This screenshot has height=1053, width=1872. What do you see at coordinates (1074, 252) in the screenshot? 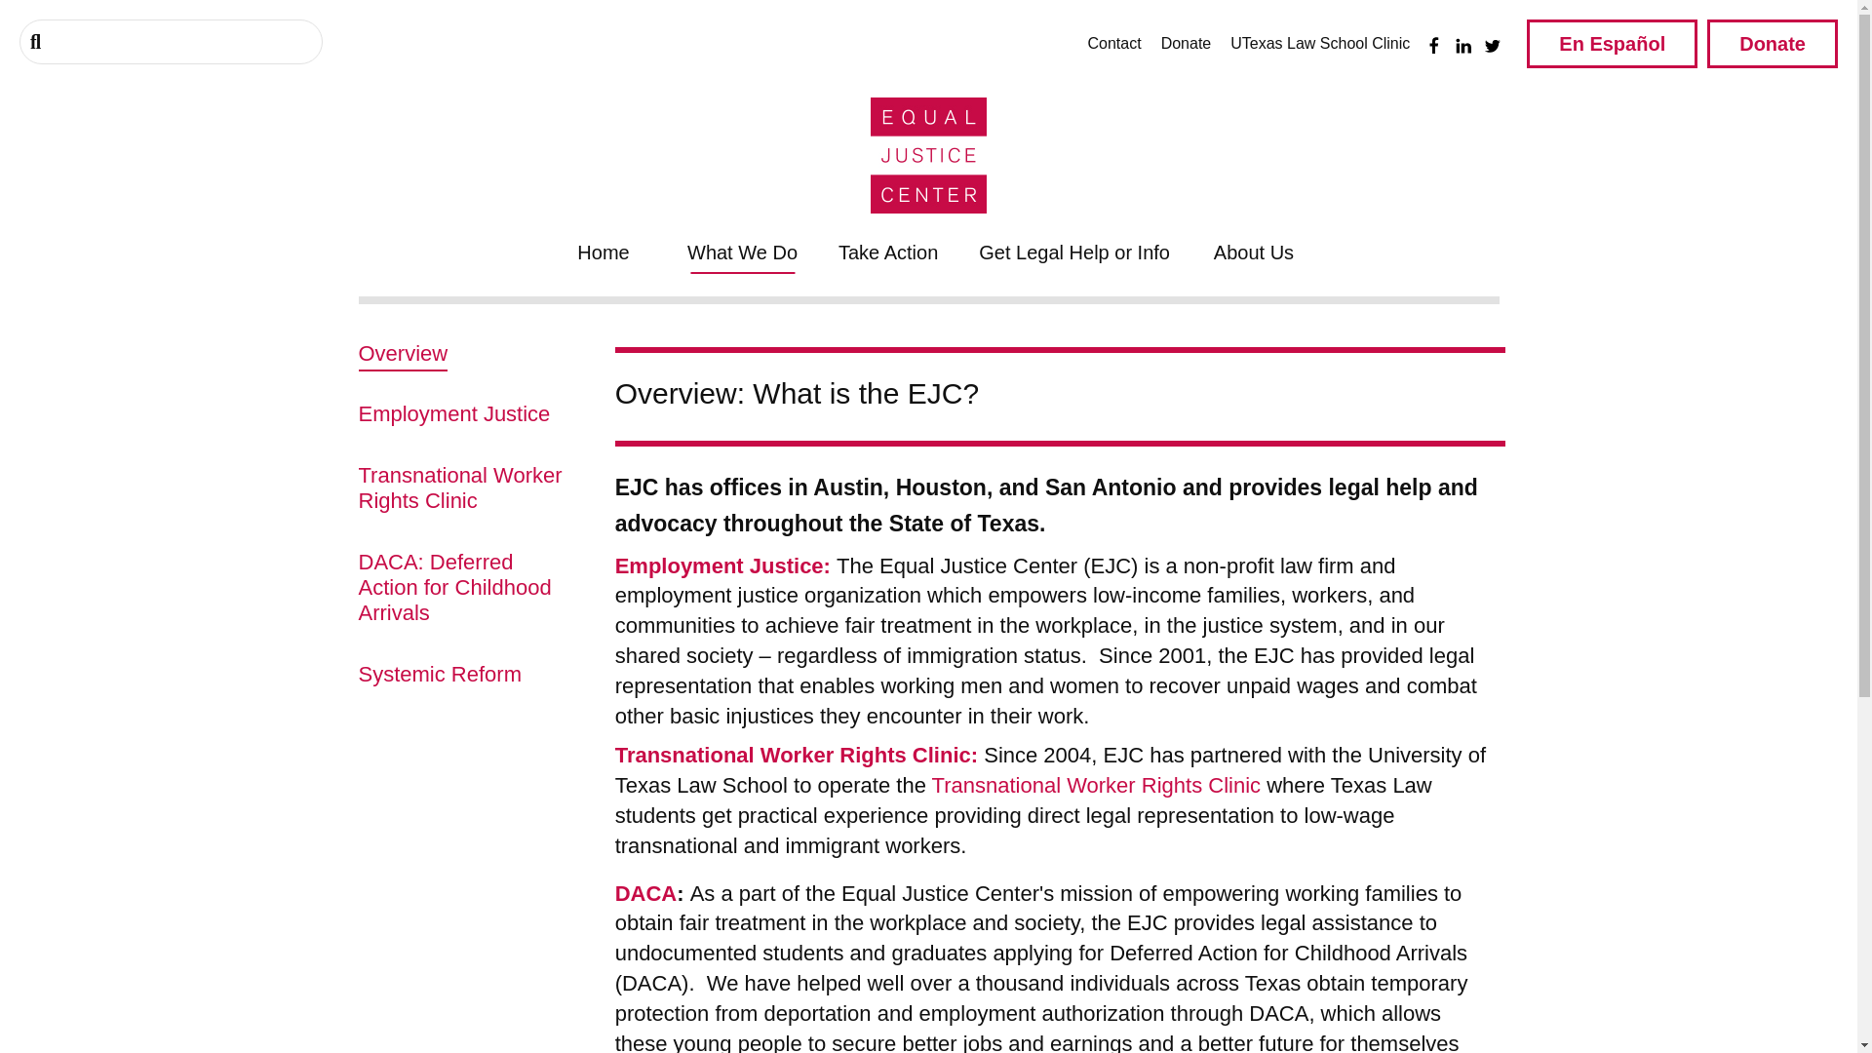
I see `Get Legal Help or Info` at bounding box center [1074, 252].